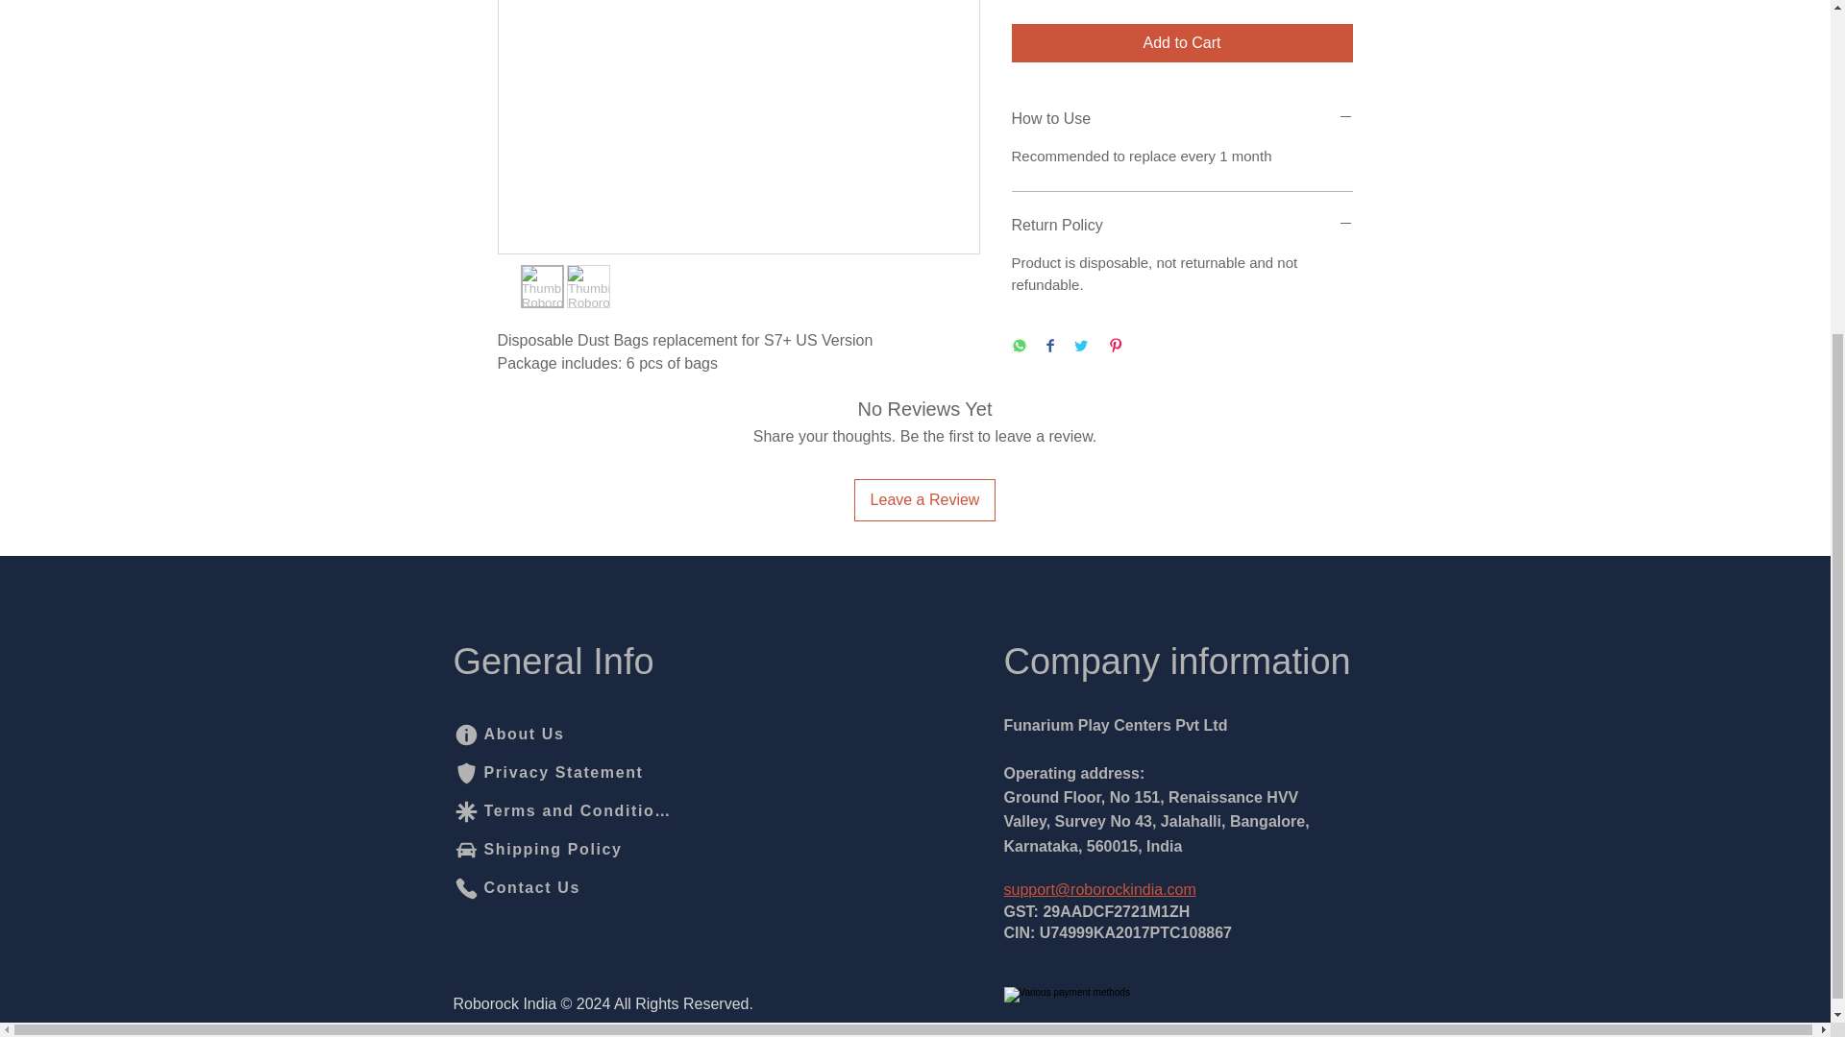 The image size is (1845, 1037). I want to click on Shipping Policy, so click(549, 850).